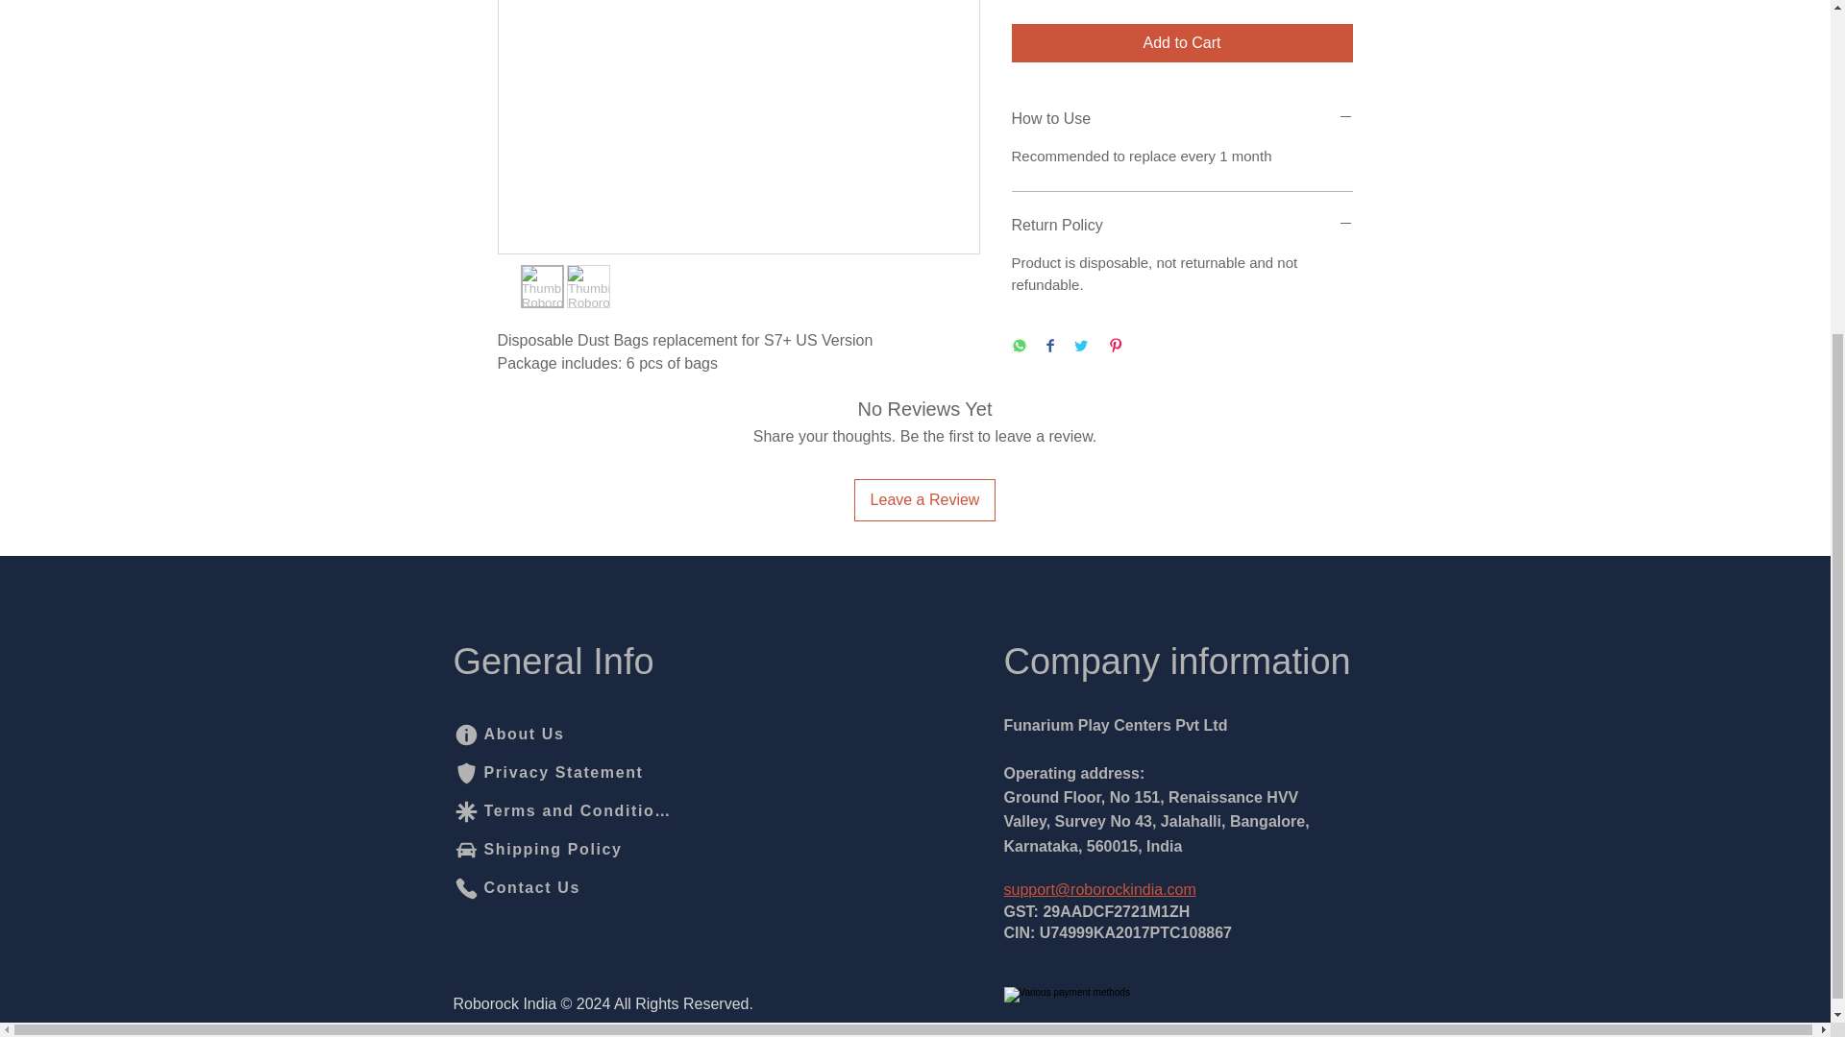 The image size is (1845, 1037). I want to click on Shipping Policy, so click(549, 850).